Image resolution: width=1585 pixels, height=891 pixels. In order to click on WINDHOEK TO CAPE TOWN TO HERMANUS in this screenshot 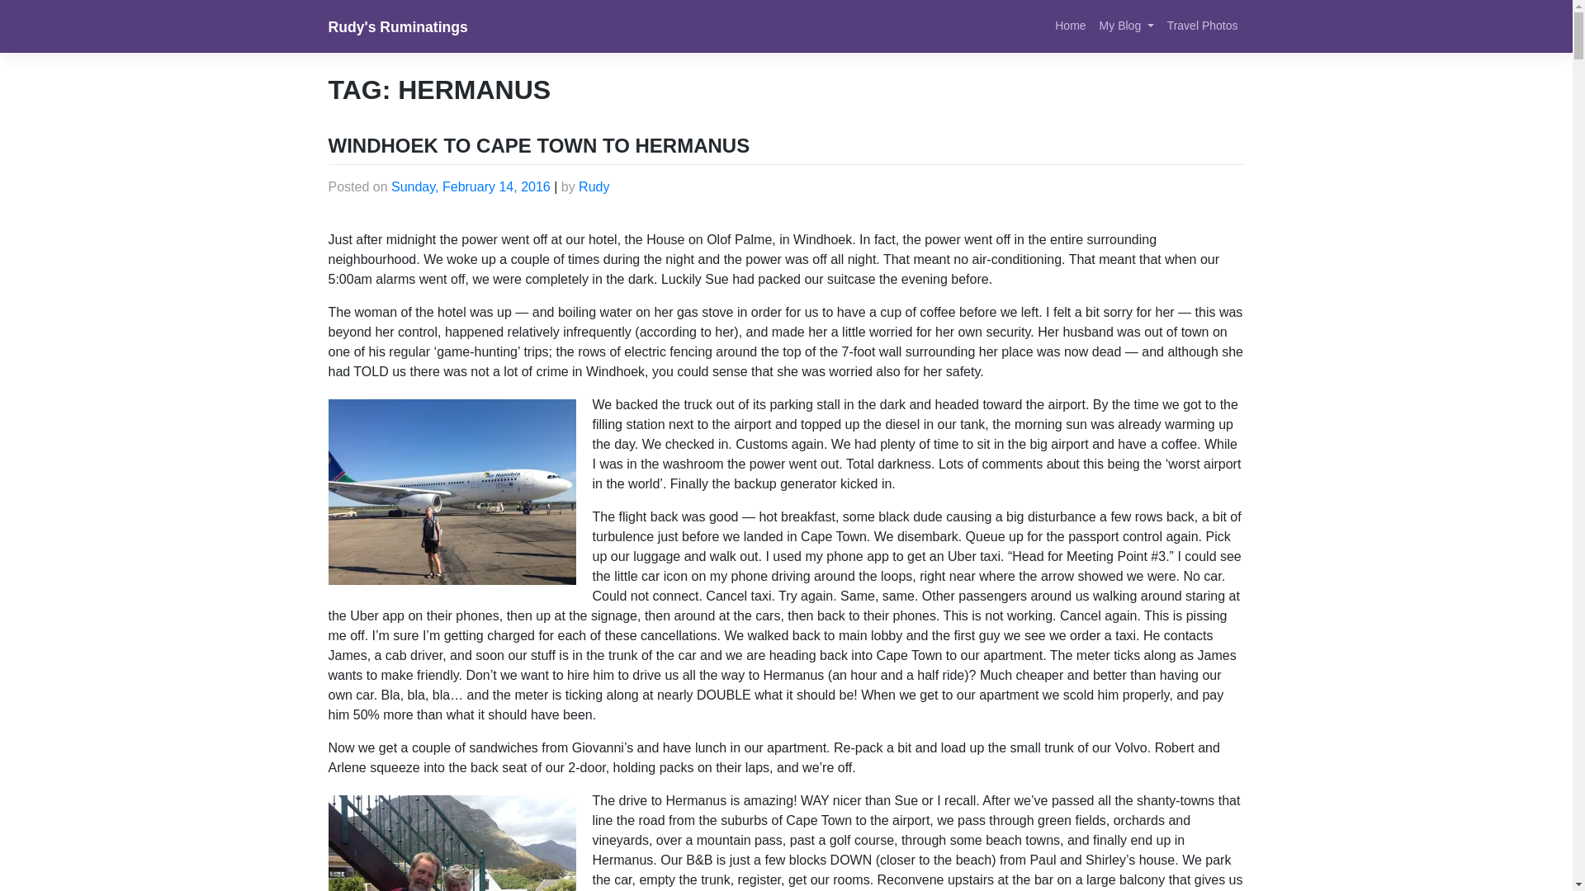, I will do `click(538, 145)`.